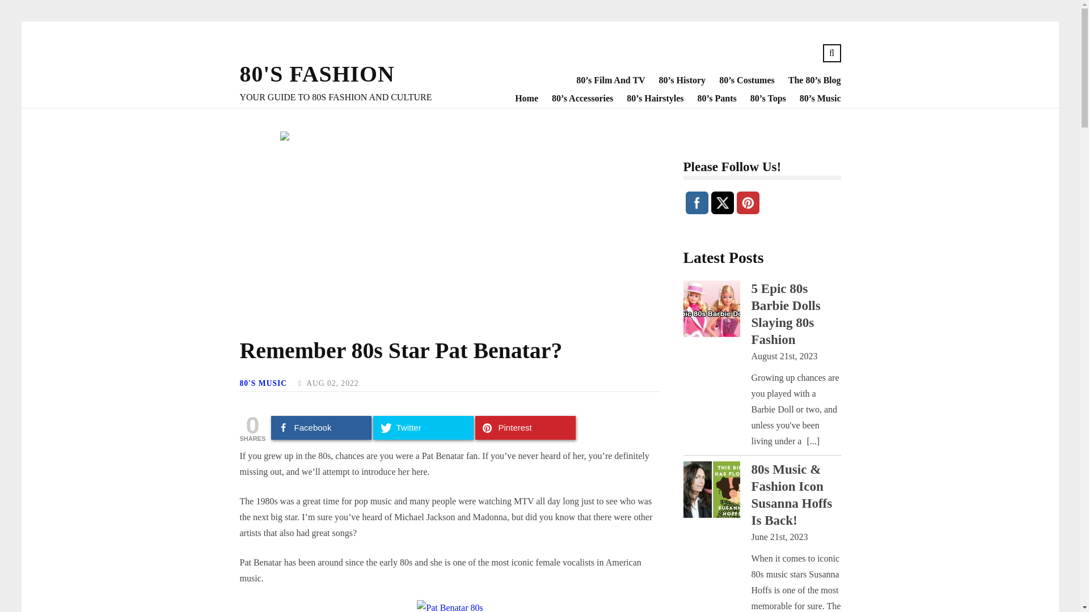 This screenshot has width=1089, height=612. Describe the element at coordinates (711, 311) in the screenshot. I see `5 Epic 80s Barbie Dolls Slaying 80s Fashion` at that location.